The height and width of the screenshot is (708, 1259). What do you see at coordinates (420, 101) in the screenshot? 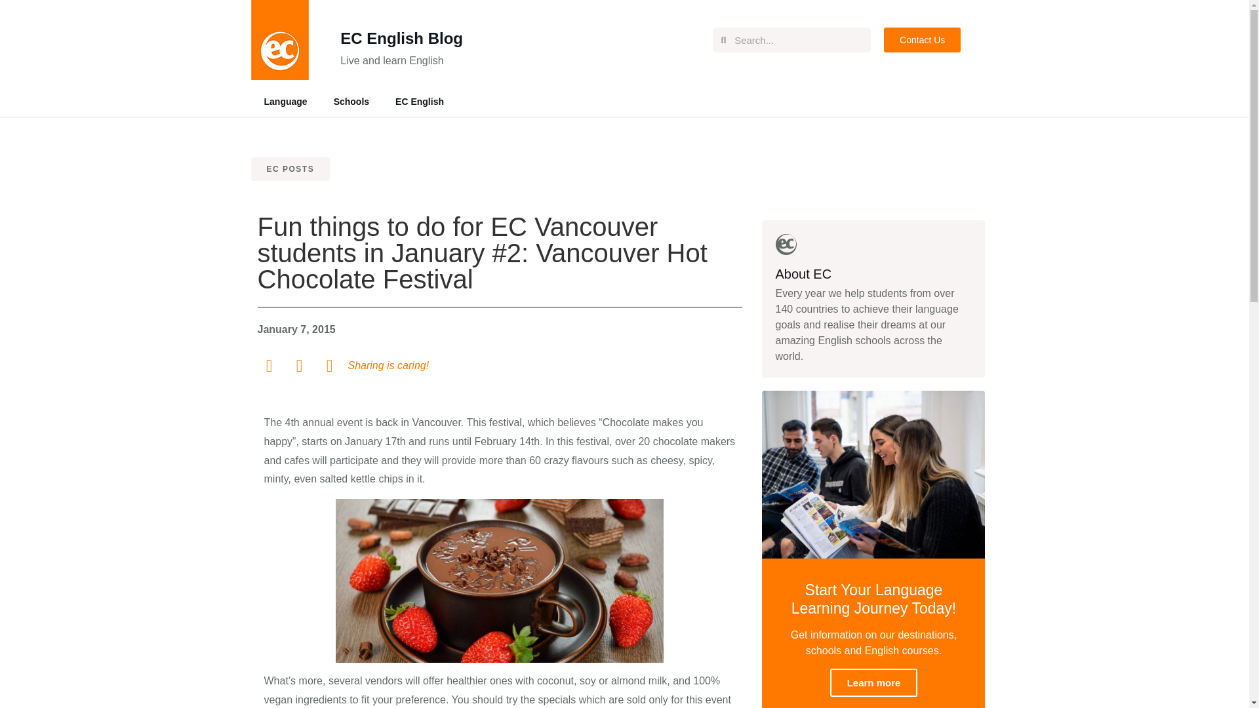
I see `EC English` at bounding box center [420, 101].